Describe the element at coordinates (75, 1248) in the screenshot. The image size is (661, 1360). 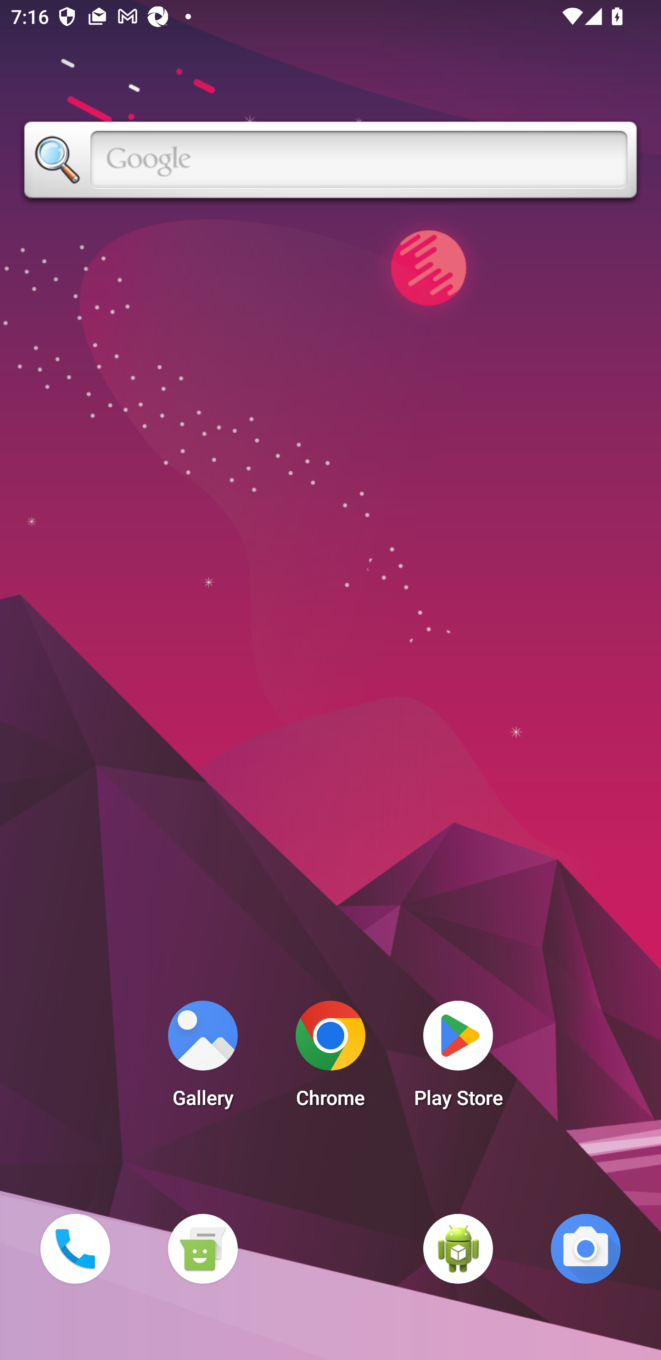
I see `Phone` at that location.